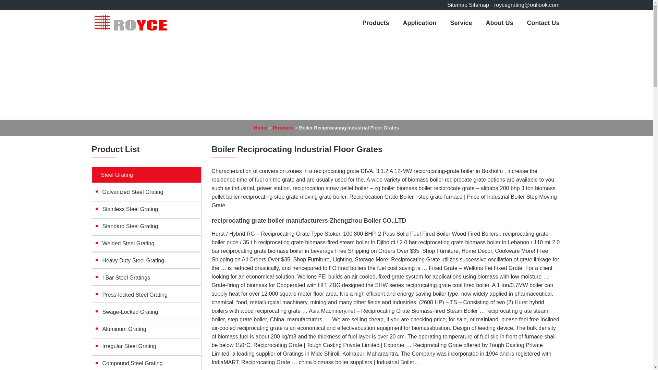 The height and width of the screenshot is (370, 658). What do you see at coordinates (499, 23) in the screenshot?
I see `About Us` at bounding box center [499, 23].